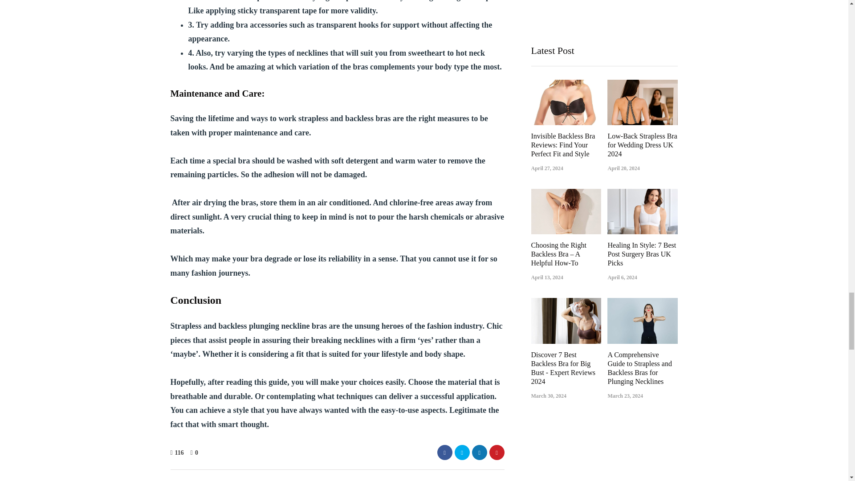 The height and width of the screenshot is (481, 855). I want to click on Tweet this, so click(461, 452).